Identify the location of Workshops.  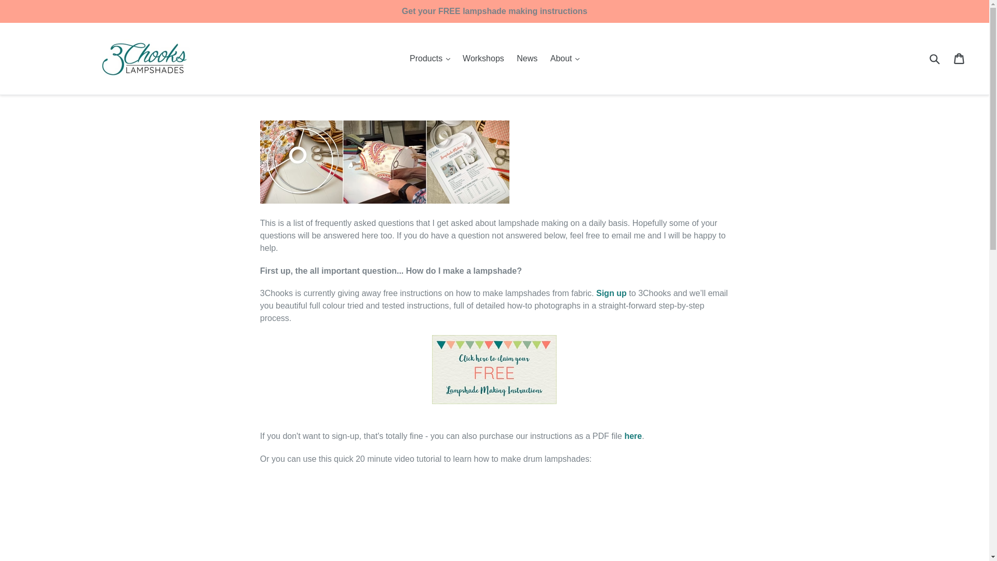
(483, 59).